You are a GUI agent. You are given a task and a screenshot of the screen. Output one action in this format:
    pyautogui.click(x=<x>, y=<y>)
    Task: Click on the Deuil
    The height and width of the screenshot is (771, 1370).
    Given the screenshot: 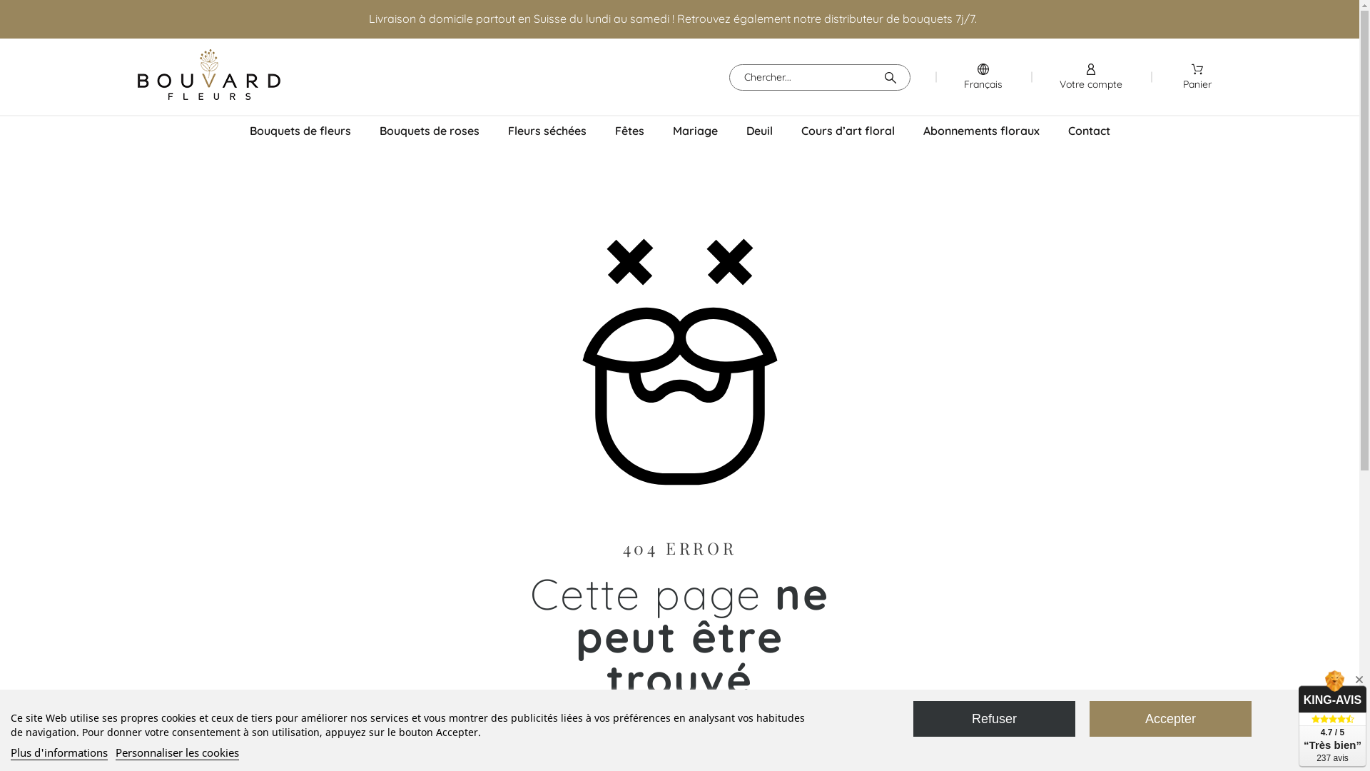 What is the action you would take?
    pyautogui.click(x=759, y=131)
    